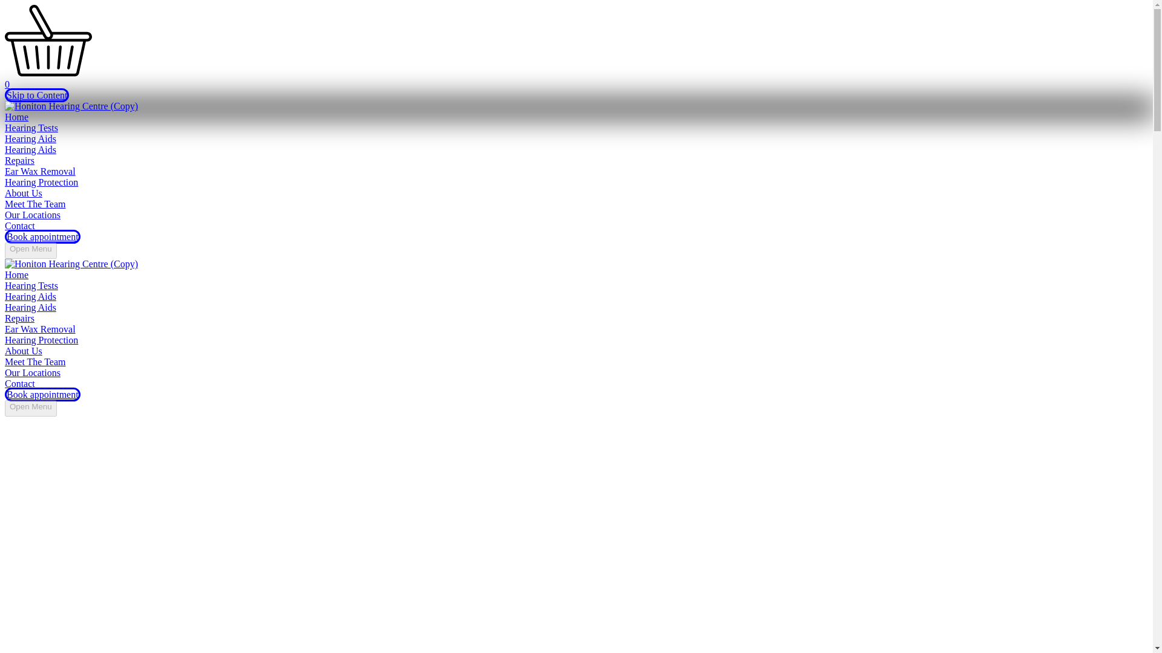  Describe the element at coordinates (16, 116) in the screenshot. I see `Home` at that location.